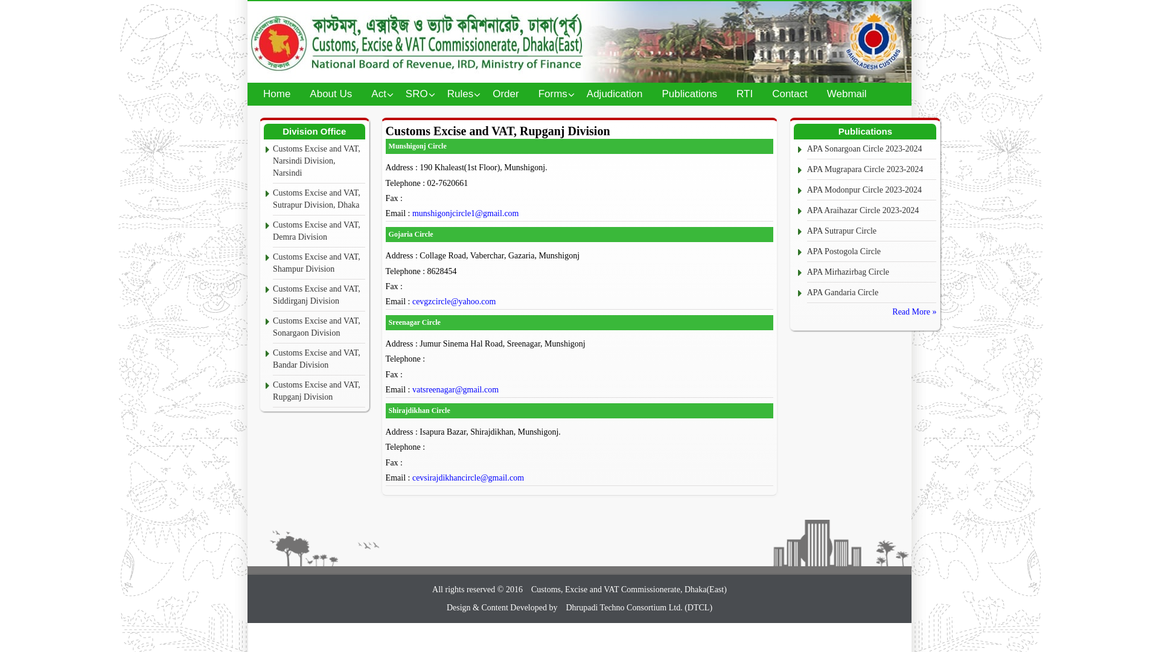 The image size is (1159, 652). I want to click on APA Postogola Circle, so click(872, 252).